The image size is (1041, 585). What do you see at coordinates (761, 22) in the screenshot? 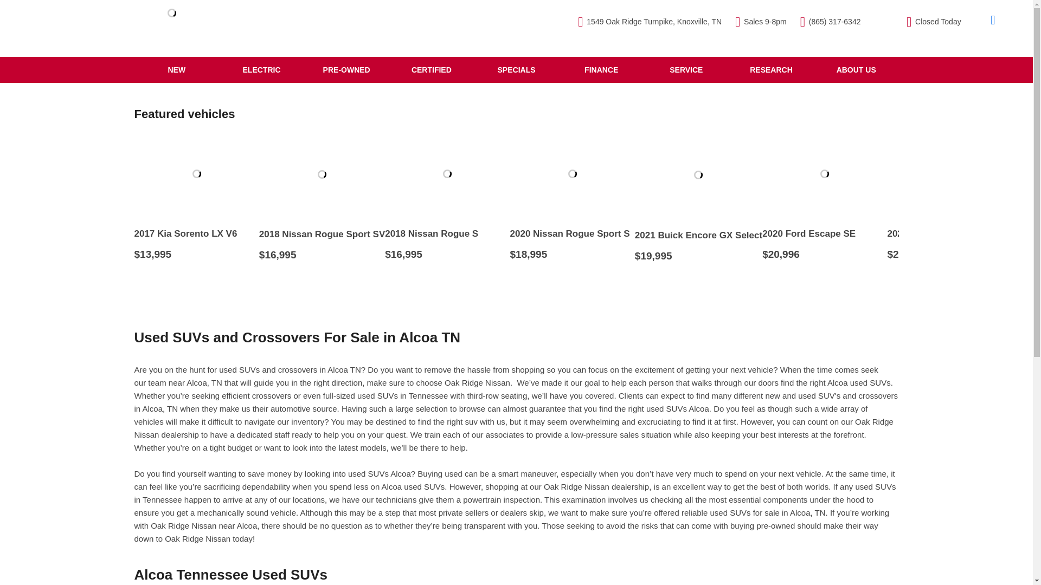
I see `Sales 9-8pm` at bounding box center [761, 22].